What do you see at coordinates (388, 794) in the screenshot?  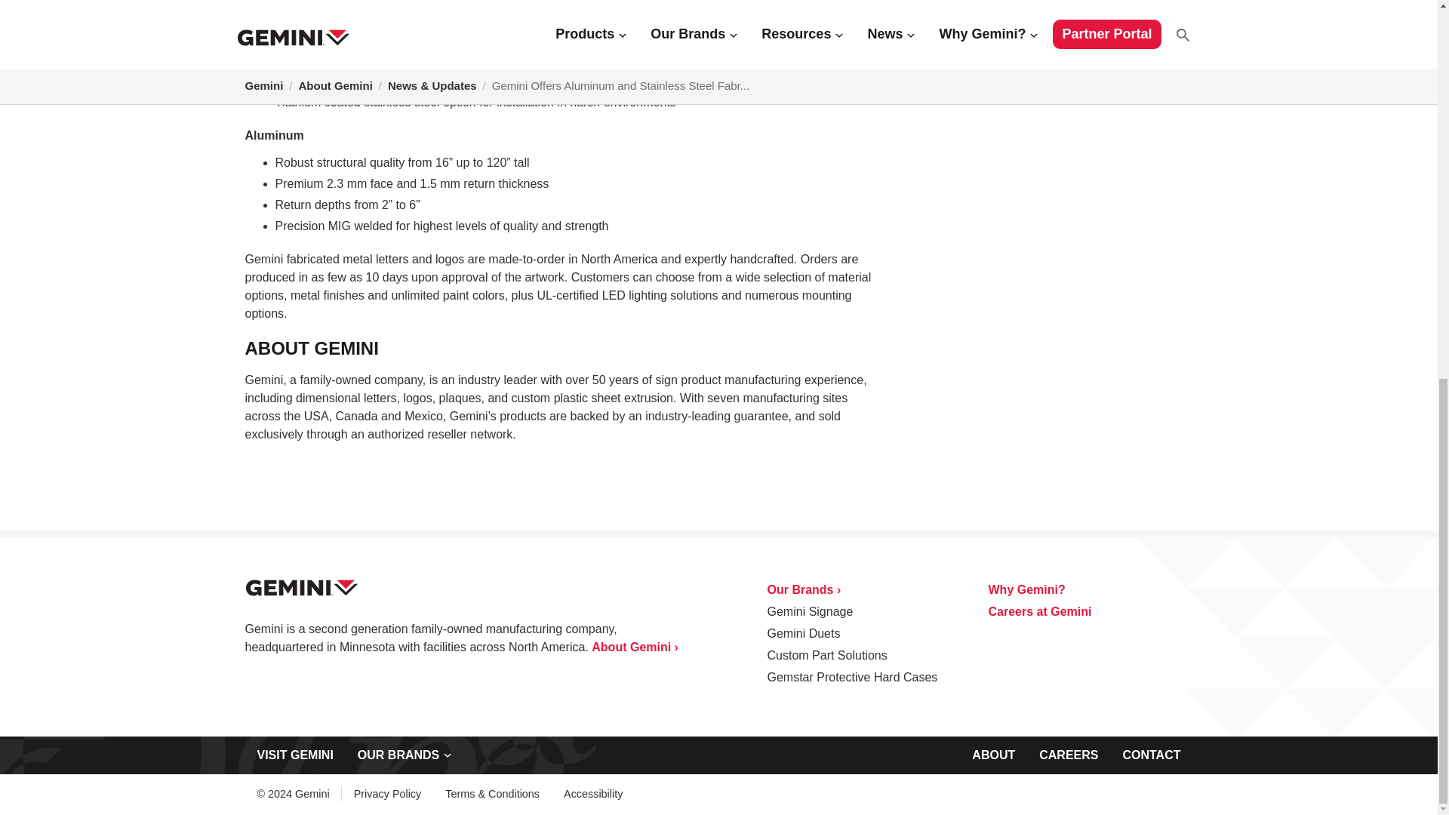 I see `Privacy Policy` at bounding box center [388, 794].